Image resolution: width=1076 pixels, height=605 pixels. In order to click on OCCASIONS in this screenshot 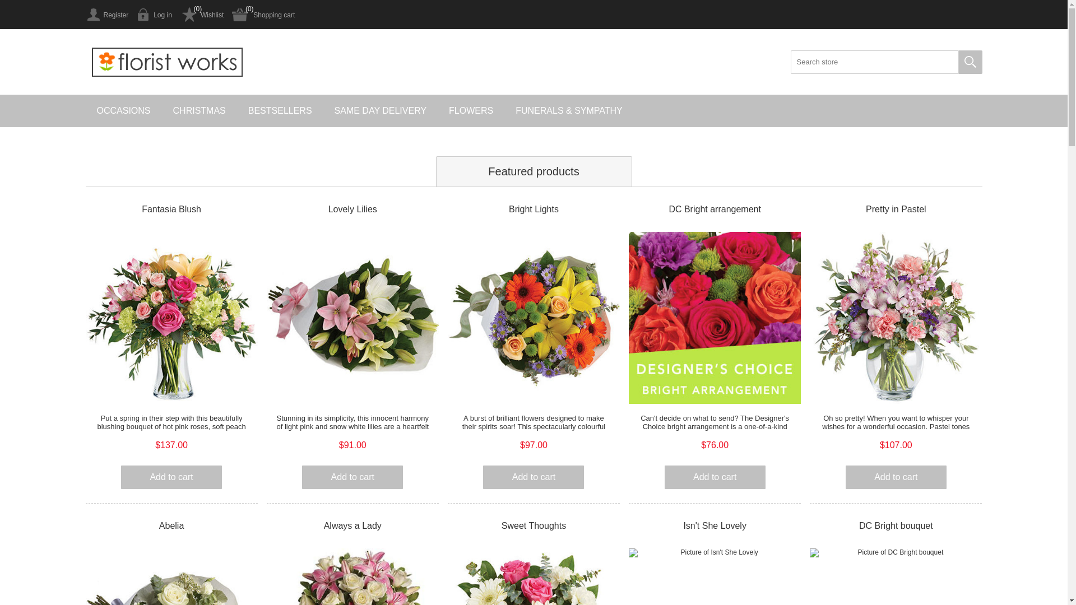, I will do `click(123, 111)`.